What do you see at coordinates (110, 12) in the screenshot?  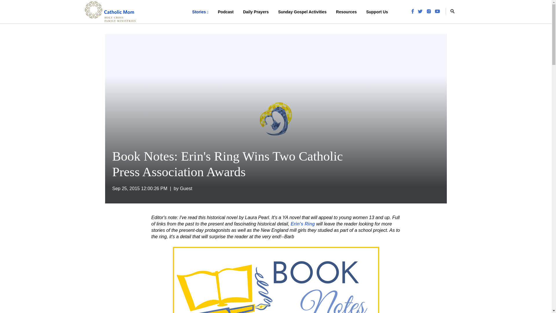 I see `catholic-mom-logo-v2` at bounding box center [110, 12].